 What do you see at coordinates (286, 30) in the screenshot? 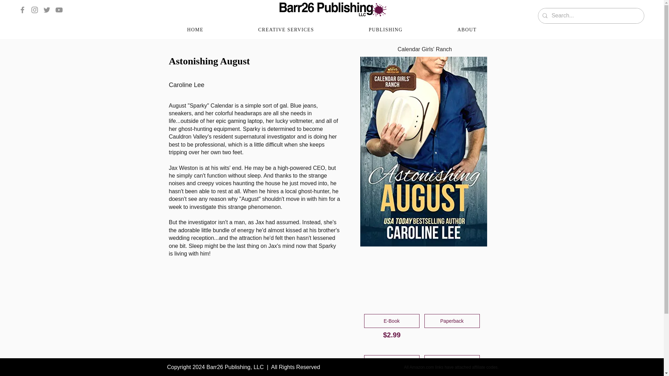
I see `CREATIVE SERVICES` at bounding box center [286, 30].